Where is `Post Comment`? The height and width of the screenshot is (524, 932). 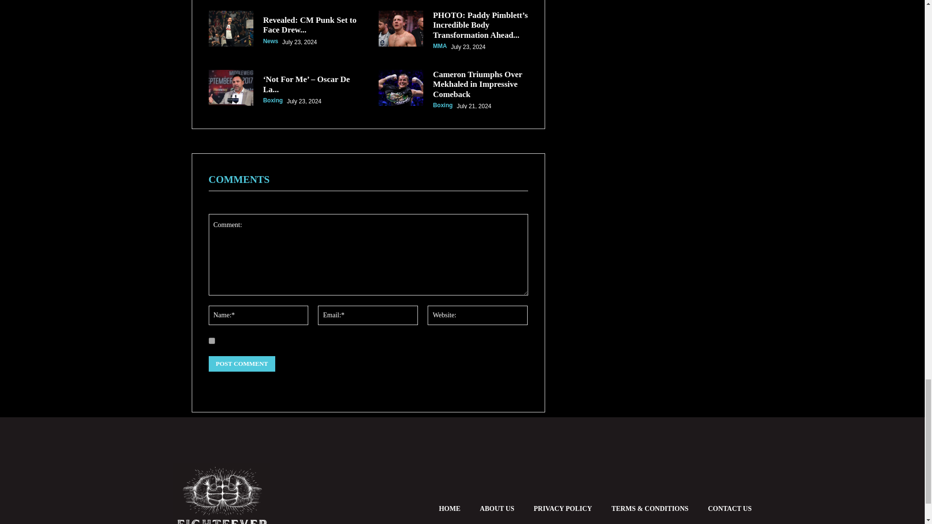 Post Comment is located at coordinates (242, 364).